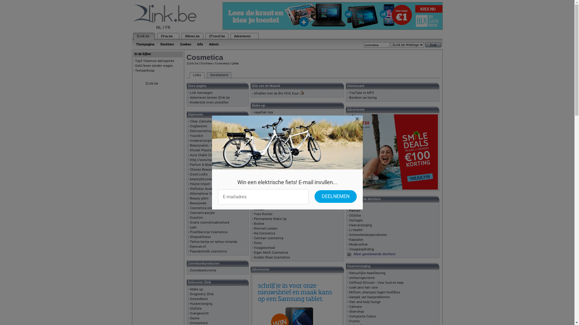 Image resolution: width=579 pixels, height=325 pixels. What do you see at coordinates (192, 63) in the screenshot?
I see `2Link.be` at bounding box center [192, 63].